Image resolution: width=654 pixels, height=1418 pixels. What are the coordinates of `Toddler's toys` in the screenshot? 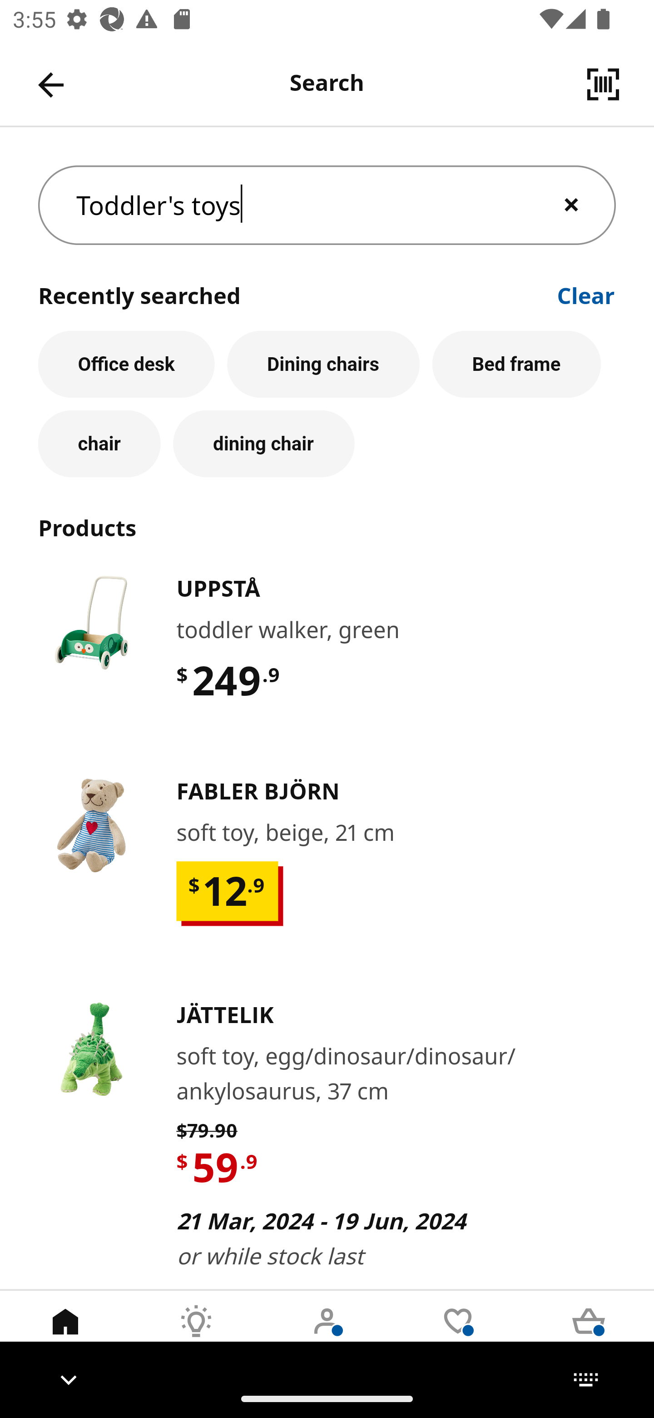 It's located at (327, 205).